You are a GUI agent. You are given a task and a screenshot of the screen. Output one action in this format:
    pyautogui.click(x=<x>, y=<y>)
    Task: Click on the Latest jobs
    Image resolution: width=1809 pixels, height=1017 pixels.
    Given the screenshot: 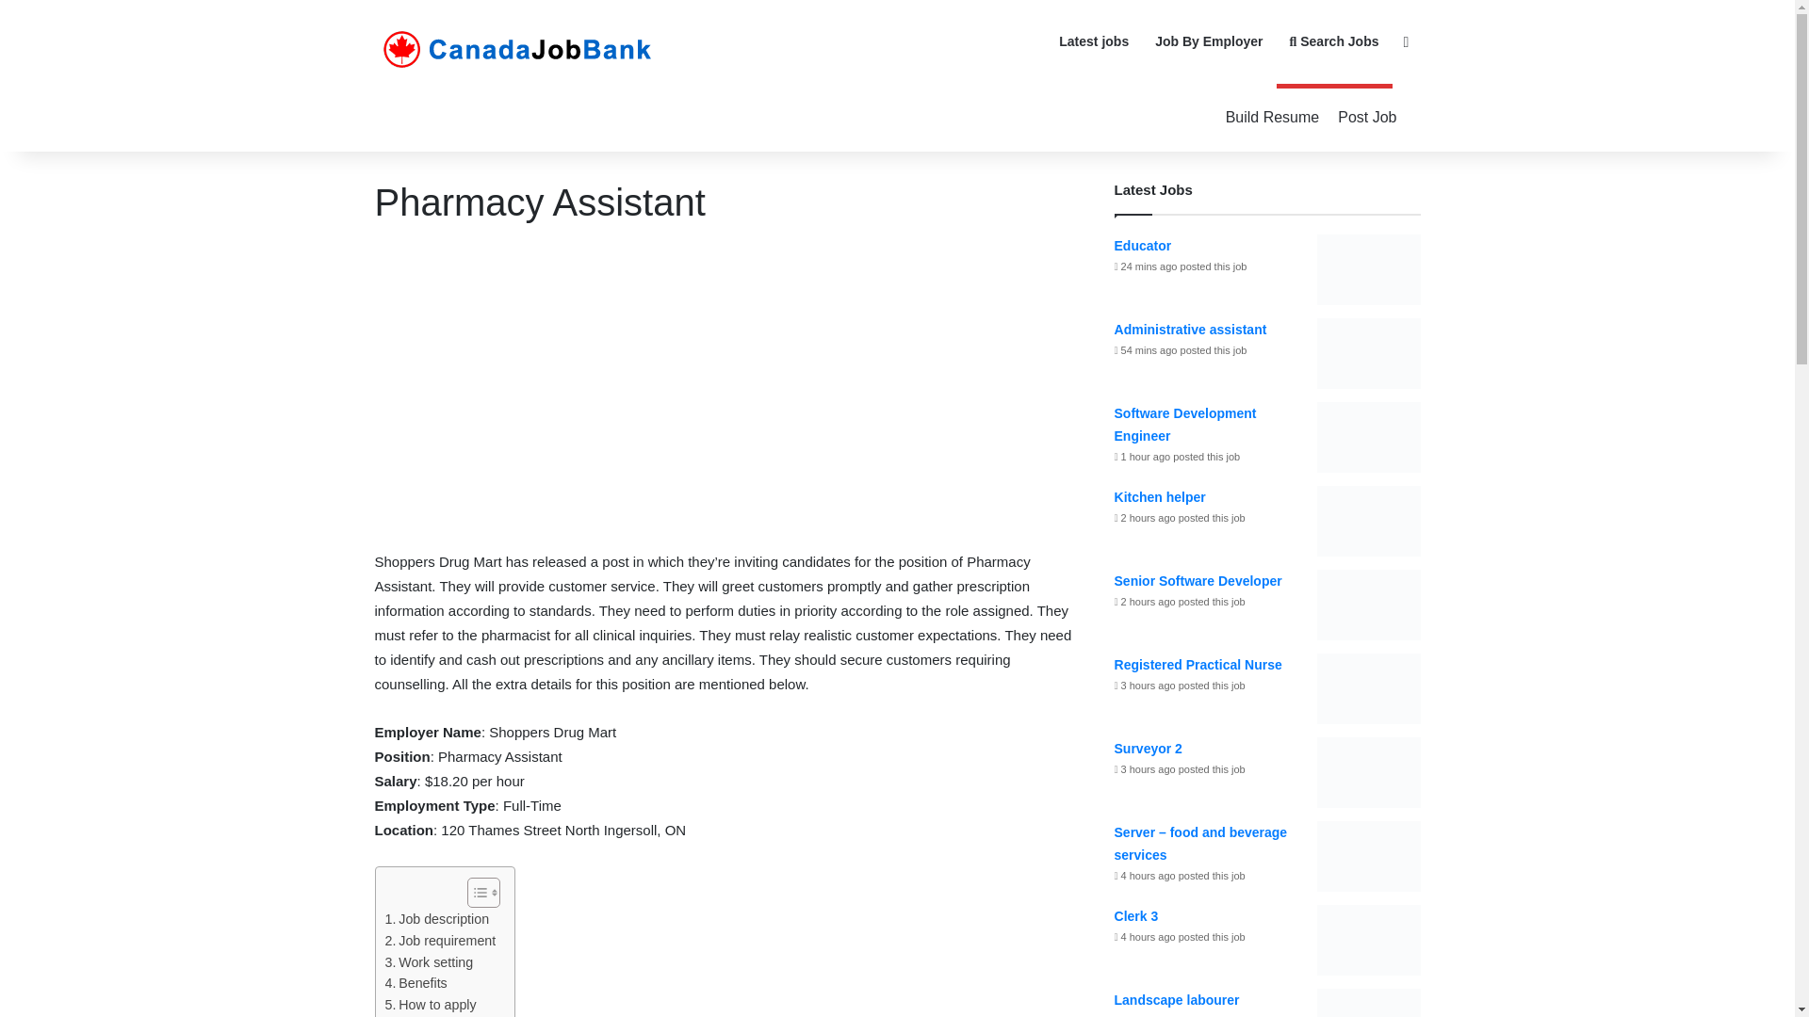 What is the action you would take?
    pyautogui.click(x=1093, y=41)
    